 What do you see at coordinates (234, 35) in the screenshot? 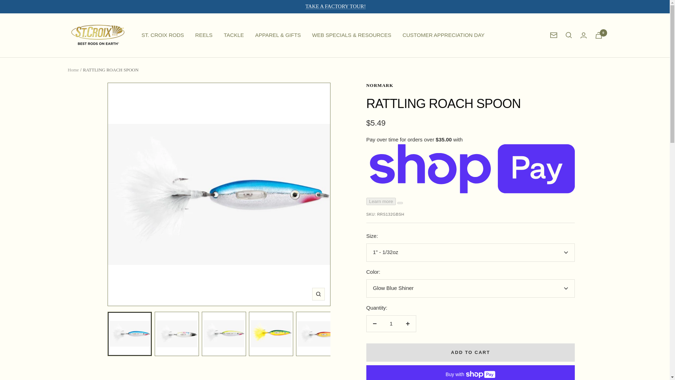
I see `TACKLE` at bounding box center [234, 35].